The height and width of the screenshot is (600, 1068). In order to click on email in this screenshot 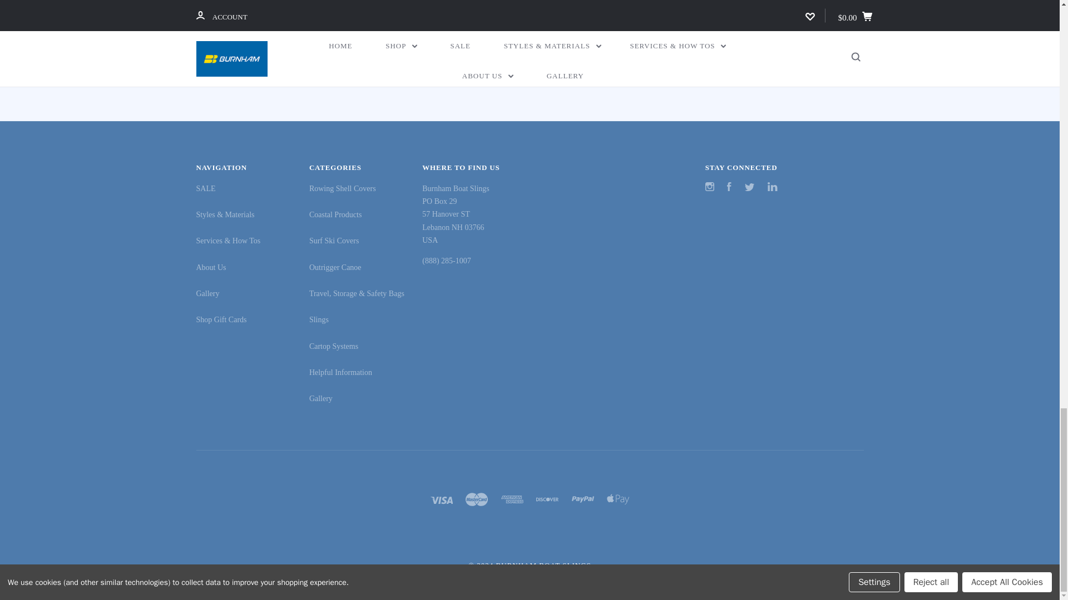, I will do `click(506, 28)`.